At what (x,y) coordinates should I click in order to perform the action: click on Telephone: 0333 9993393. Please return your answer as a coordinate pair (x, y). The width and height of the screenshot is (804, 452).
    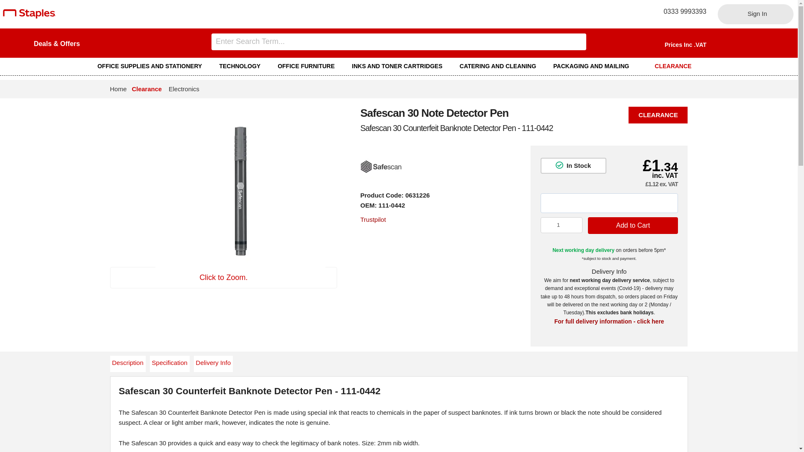
    Looking at the image, I should click on (682, 11).